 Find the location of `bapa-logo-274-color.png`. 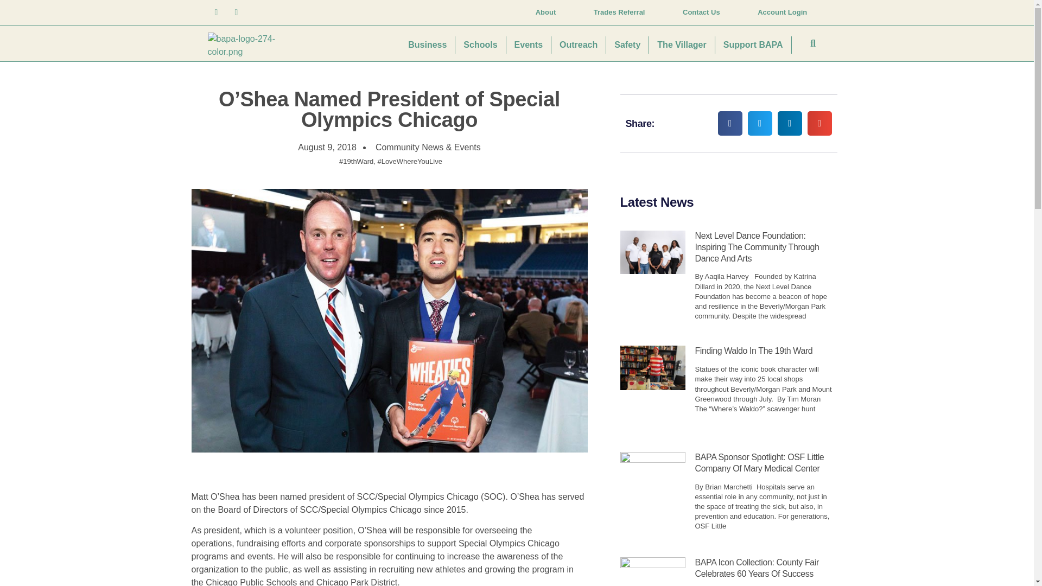

bapa-logo-274-color.png is located at coordinates (251, 46).